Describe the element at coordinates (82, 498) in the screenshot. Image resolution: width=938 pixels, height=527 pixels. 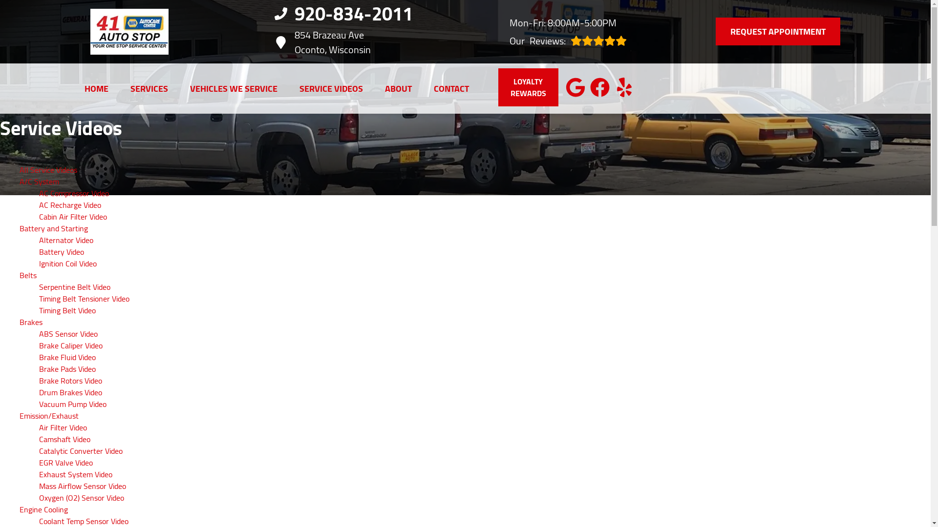
I see `Oxygen (O2) Sensor Video` at that location.